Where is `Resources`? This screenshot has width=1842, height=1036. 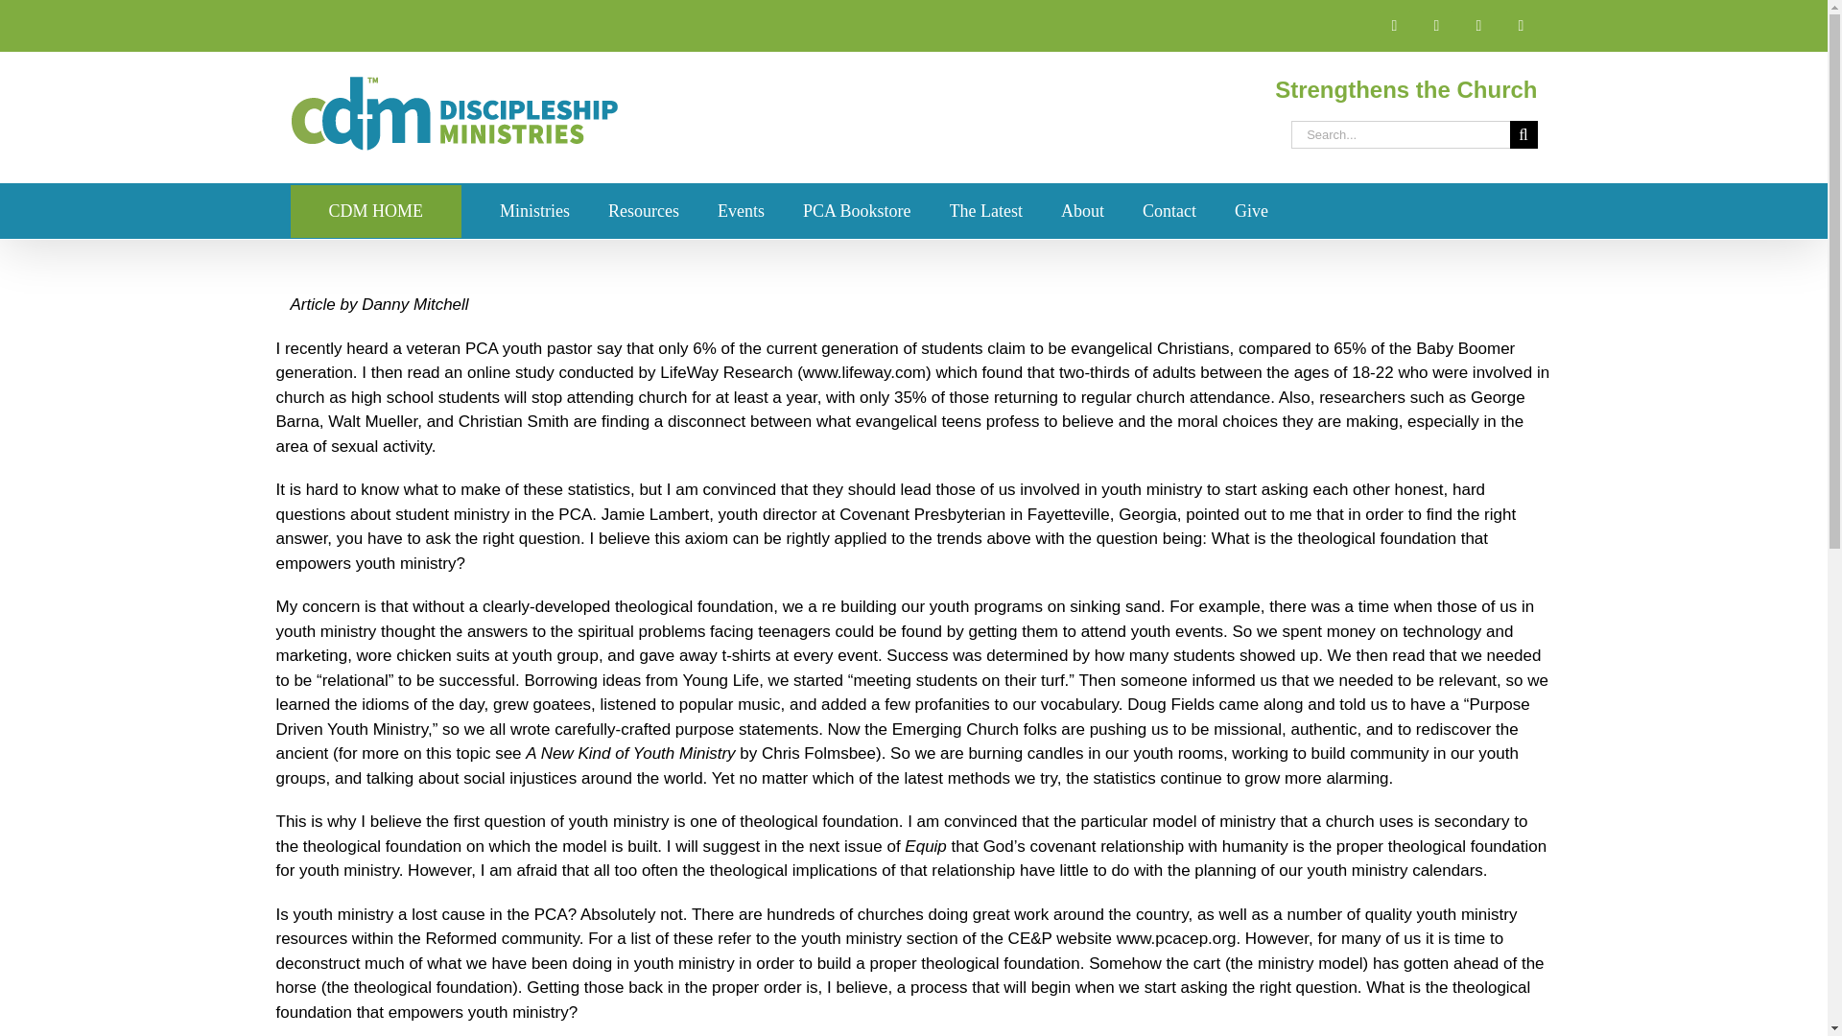
Resources is located at coordinates (643, 211).